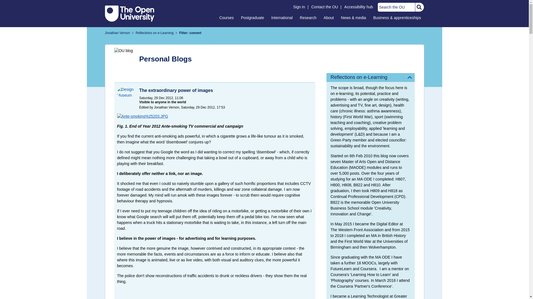 This screenshot has height=299, width=533. I want to click on Reflections on e-Learning, so click(370, 77).